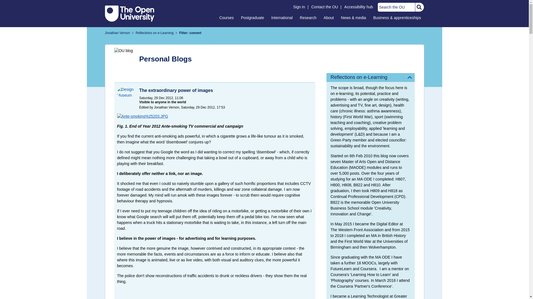 This screenshot has height=299, width=533. I want to click on Reflections on e-Learning, so click(370, 77).